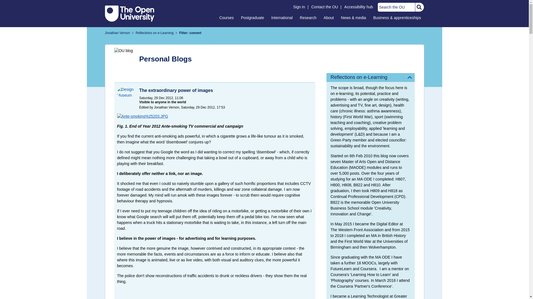 This screenshot has height=299, width=533. I want to click on Reflections on e-Learning, so click(370, 77).